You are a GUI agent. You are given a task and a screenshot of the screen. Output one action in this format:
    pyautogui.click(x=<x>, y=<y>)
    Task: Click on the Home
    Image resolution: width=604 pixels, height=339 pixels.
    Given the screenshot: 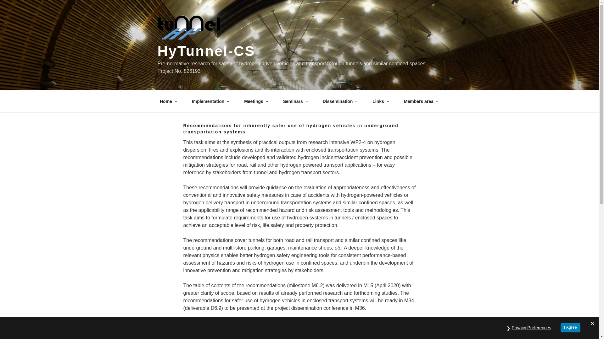 What is the action you would take?
    pyautogui.click(x=168, y=101)
    